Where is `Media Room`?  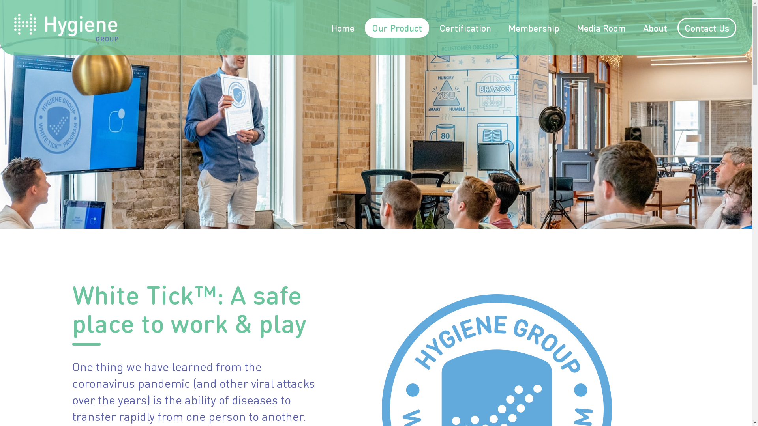
Media Room is located at coordinates (601, 28).